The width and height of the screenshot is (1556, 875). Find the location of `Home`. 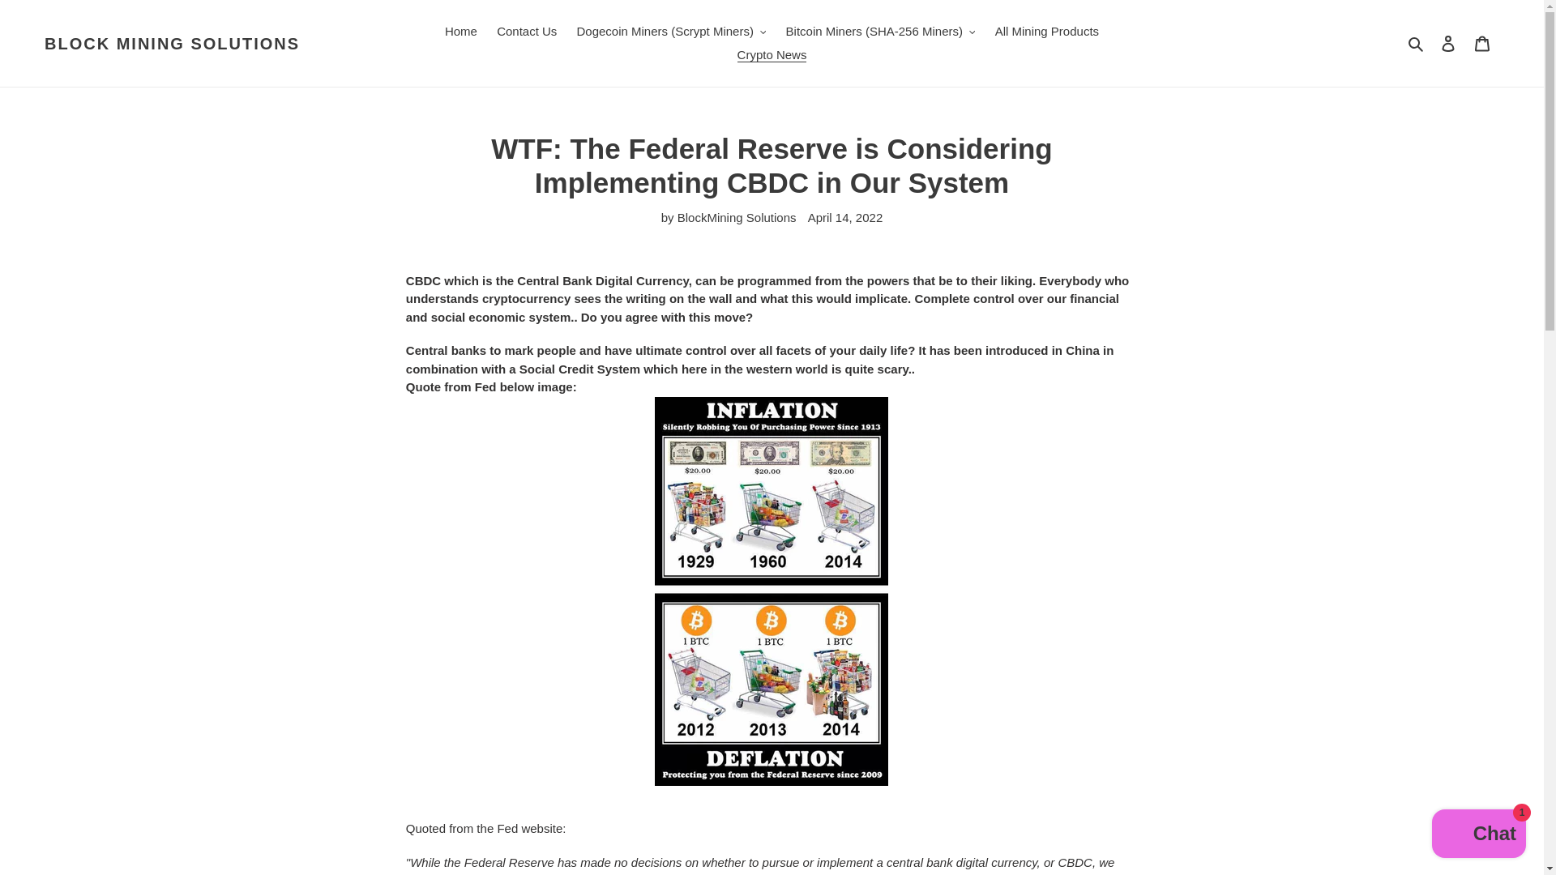

Home is located at coordinates (461, 32).